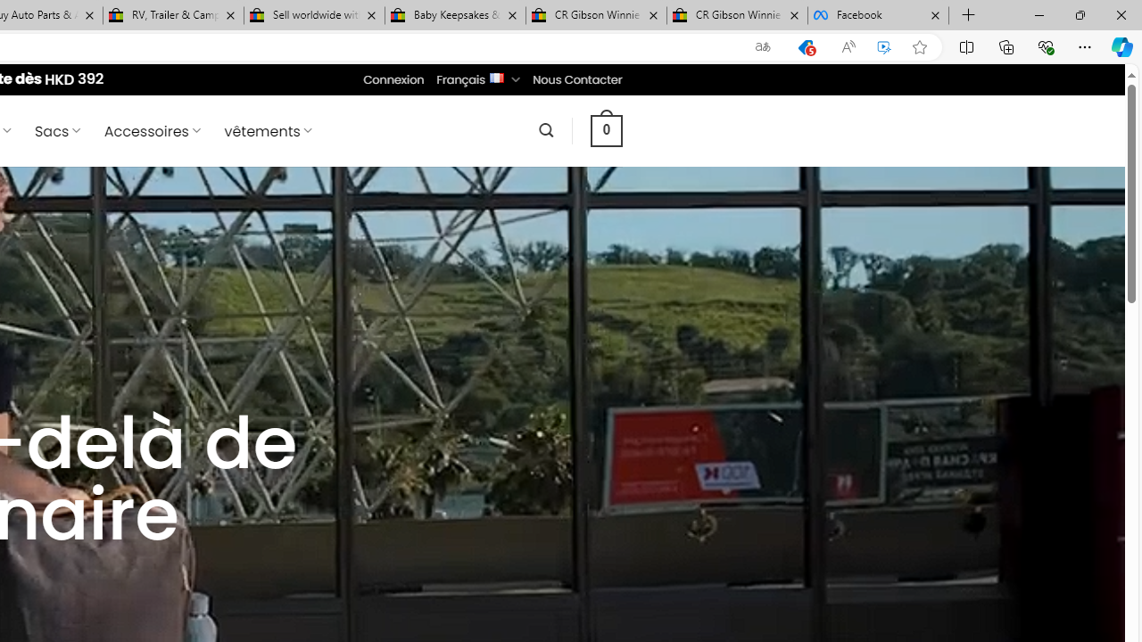 The width and height of the screenshot is (1142, 642). I want to click on Enhance video, so click(884, 47).